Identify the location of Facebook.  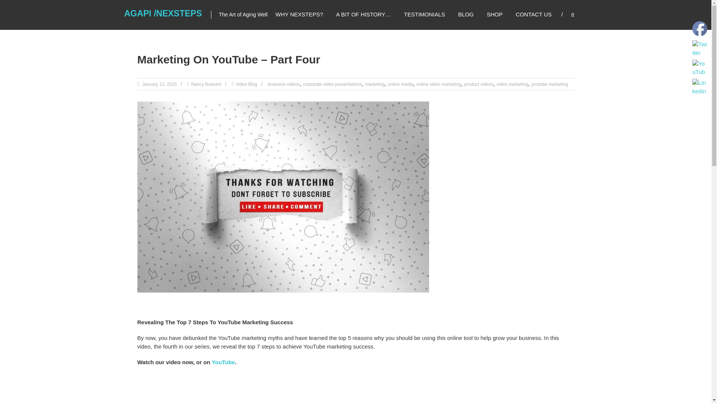
(700, 29).